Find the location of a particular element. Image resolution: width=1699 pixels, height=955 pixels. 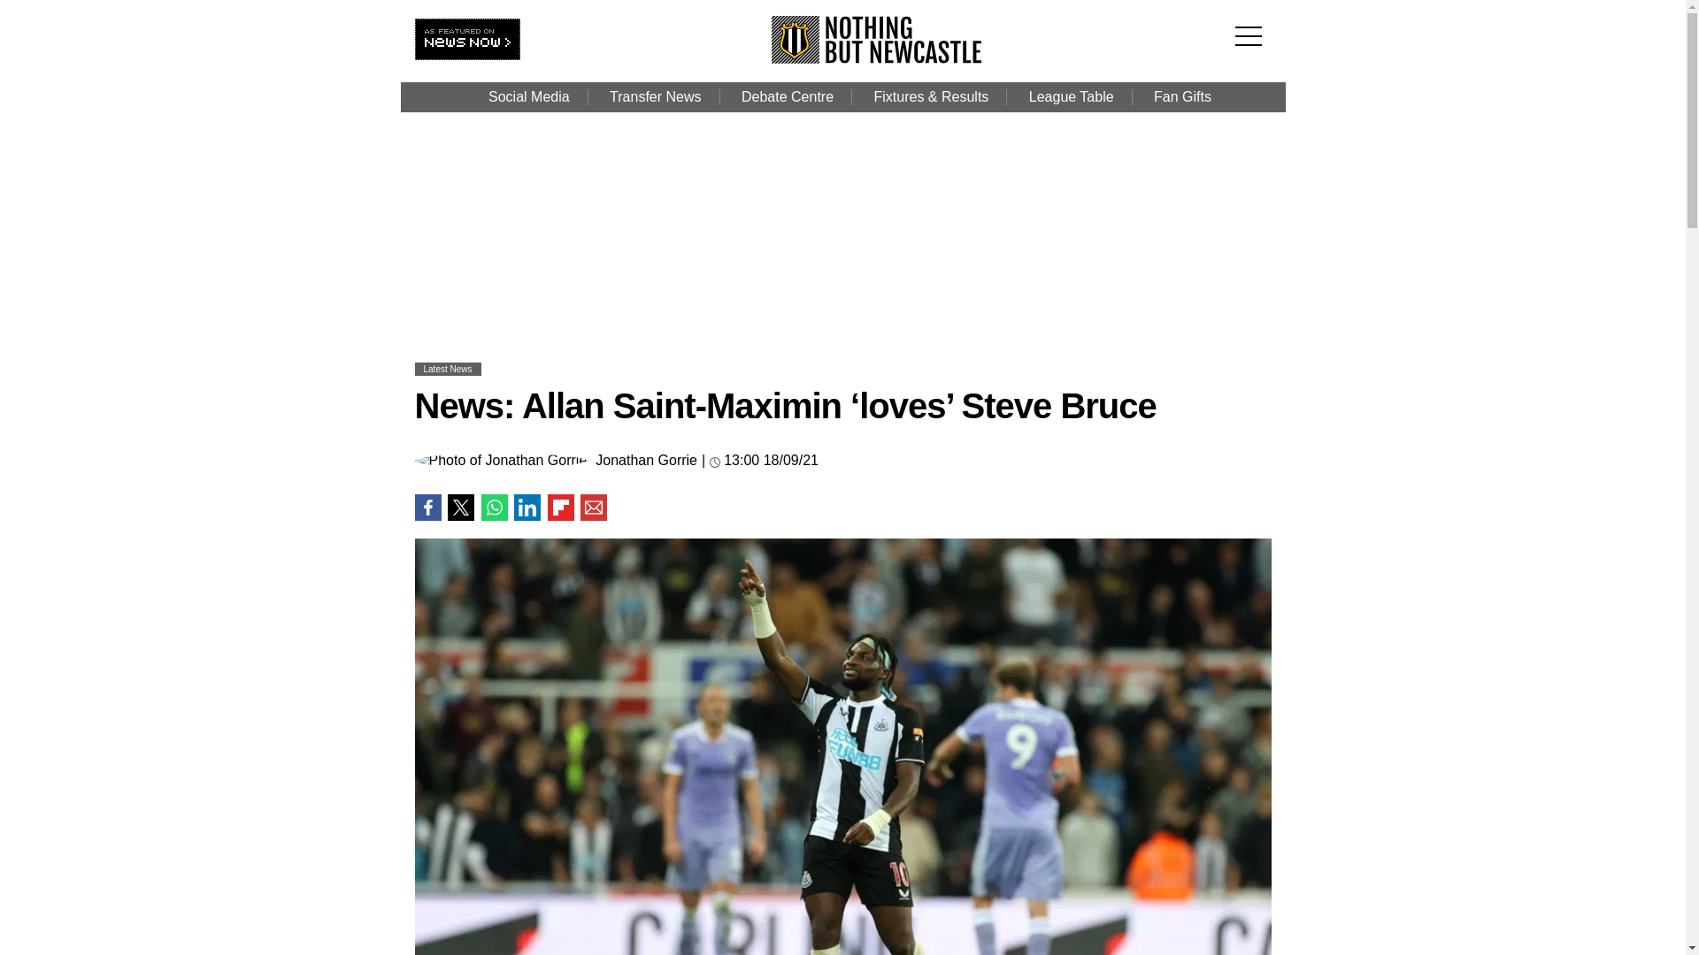

share on Email is located at coordinates (593, 508).